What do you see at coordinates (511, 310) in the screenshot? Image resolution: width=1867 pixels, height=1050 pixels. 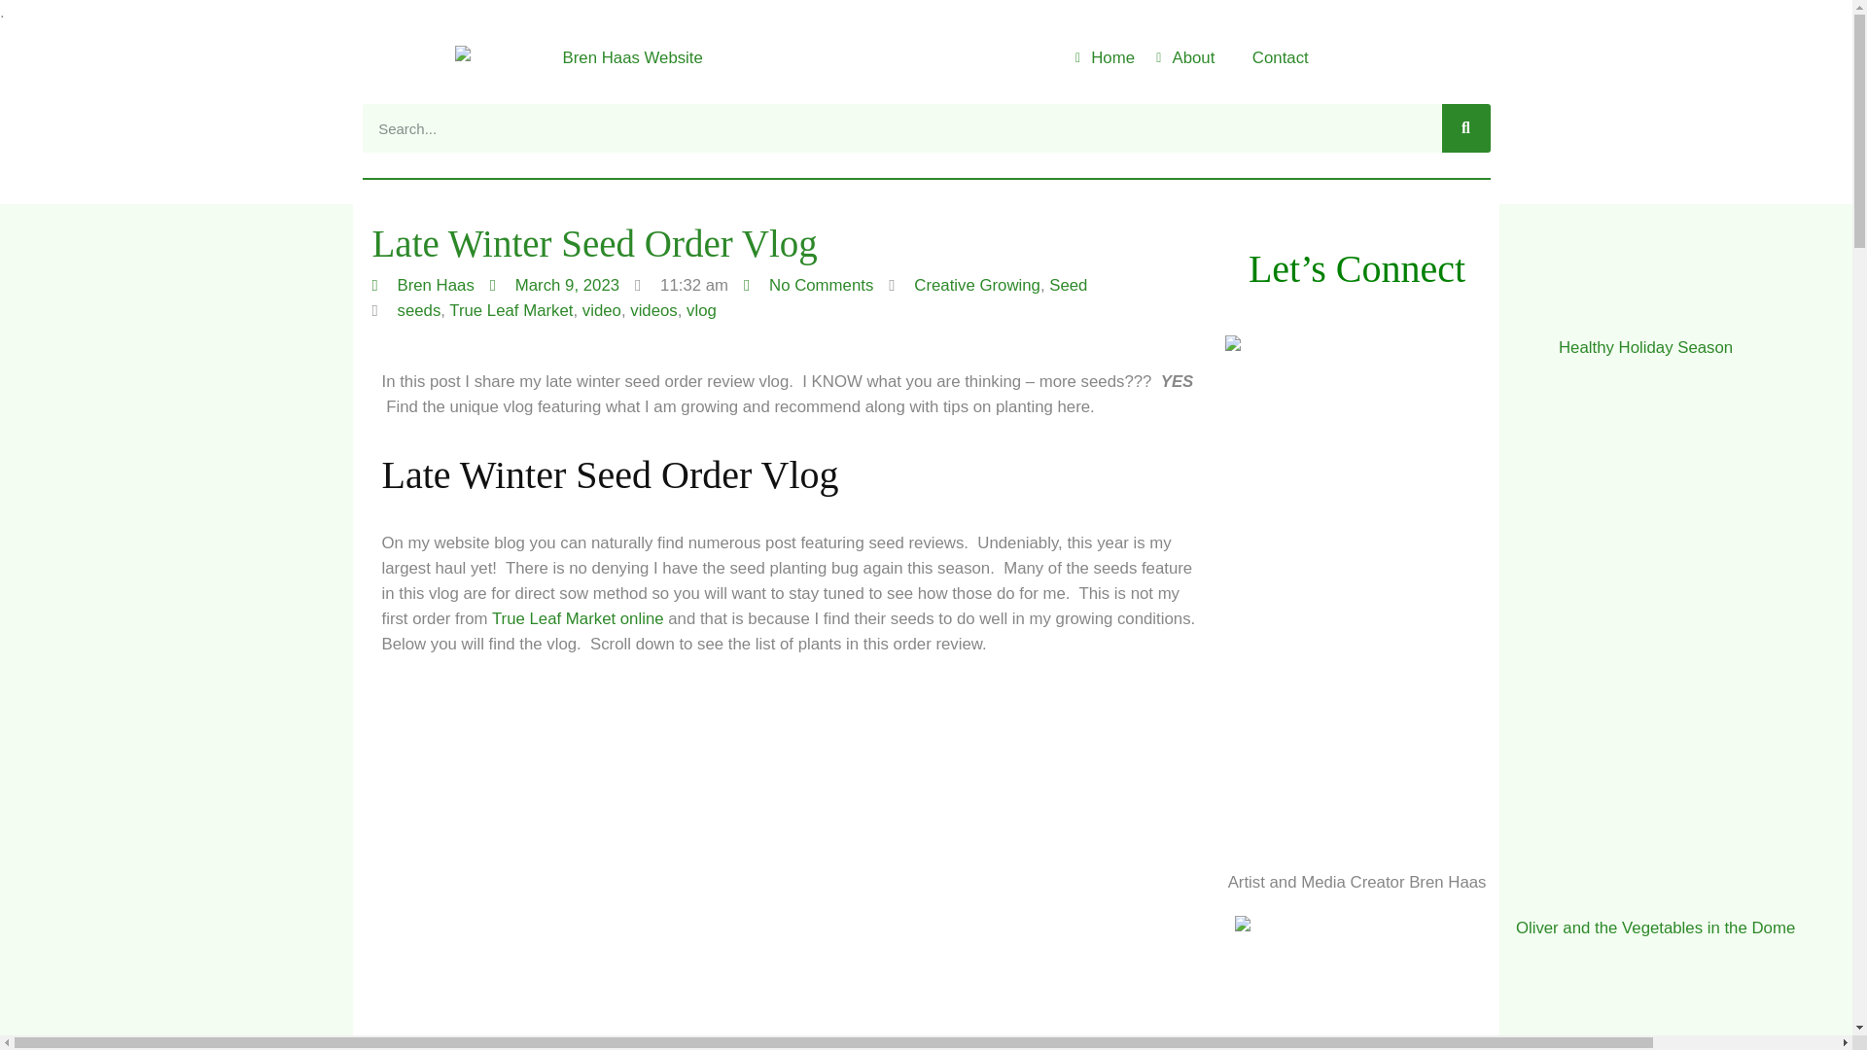 I see `True Leaf Market` at bounding box center [511, 310].